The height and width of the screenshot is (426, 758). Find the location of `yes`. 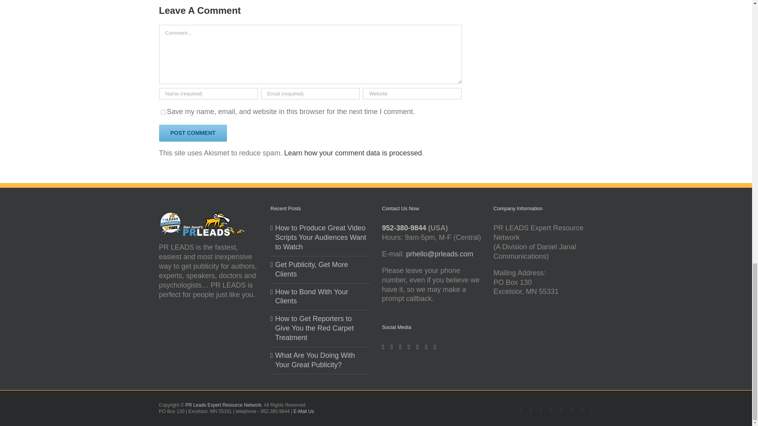

yes is located at coordinates (163, 112).